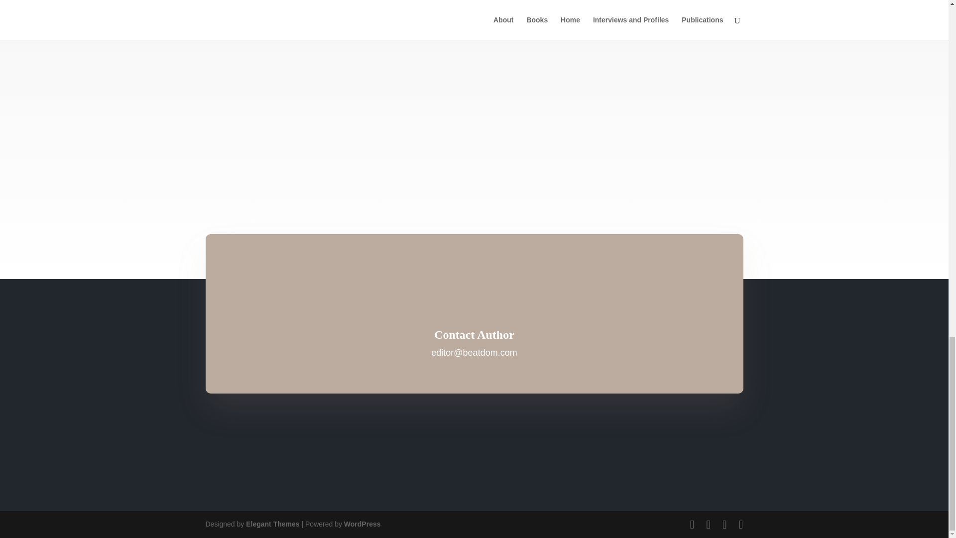  What do you see at coordinates (272, 524) in the screenshot?
I see `Elegant Themes` at bounding box center [272, 524].